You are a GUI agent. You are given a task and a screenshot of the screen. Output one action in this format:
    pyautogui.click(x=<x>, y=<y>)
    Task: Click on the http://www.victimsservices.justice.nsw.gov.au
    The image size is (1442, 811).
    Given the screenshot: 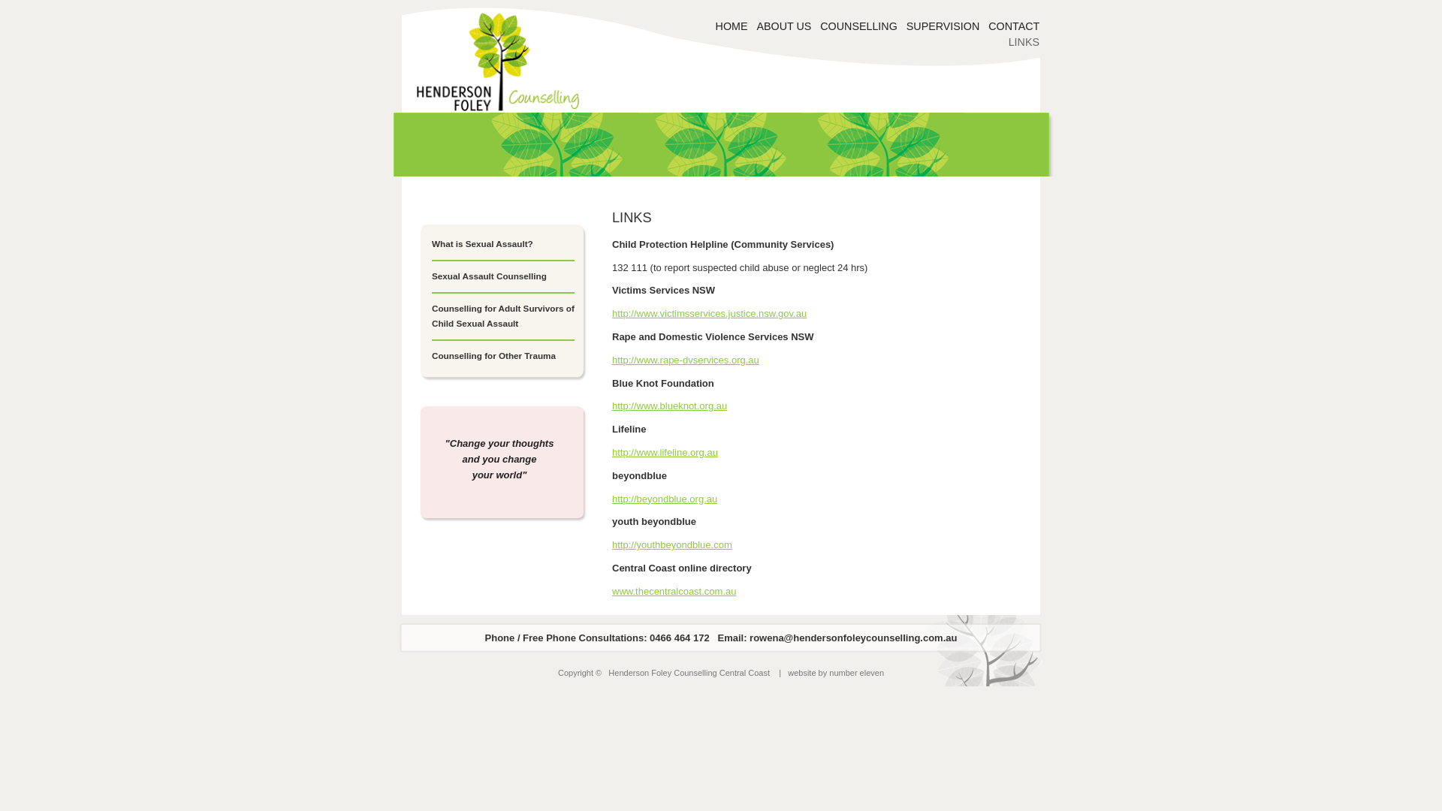 What is the action you would take?
    pyautogui.click(x=709, y=314)
    